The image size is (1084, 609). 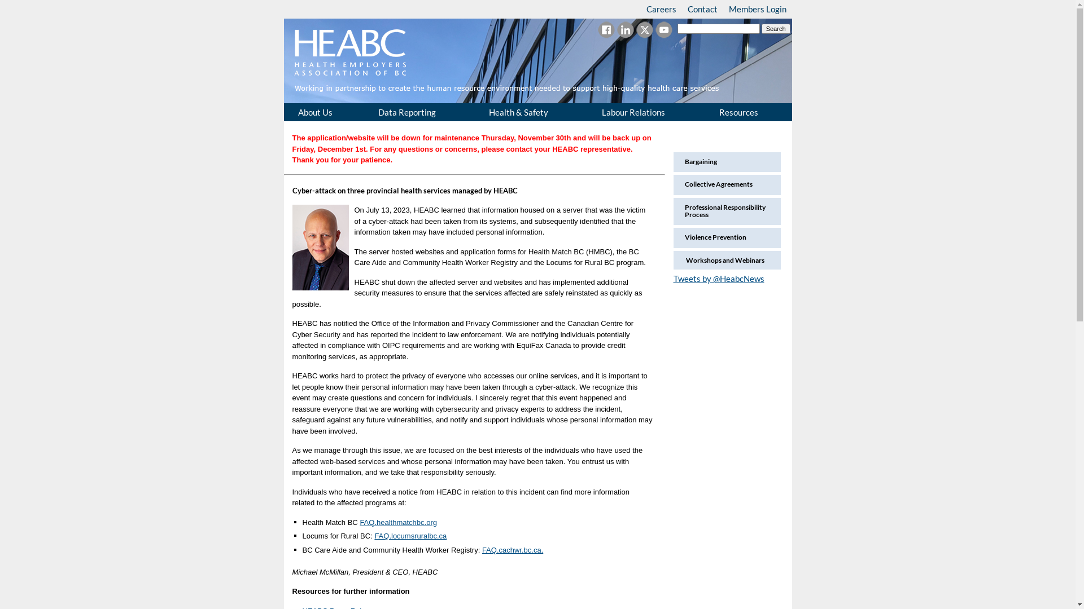 I want to click on Bargaining, so click(x=698, y=168).